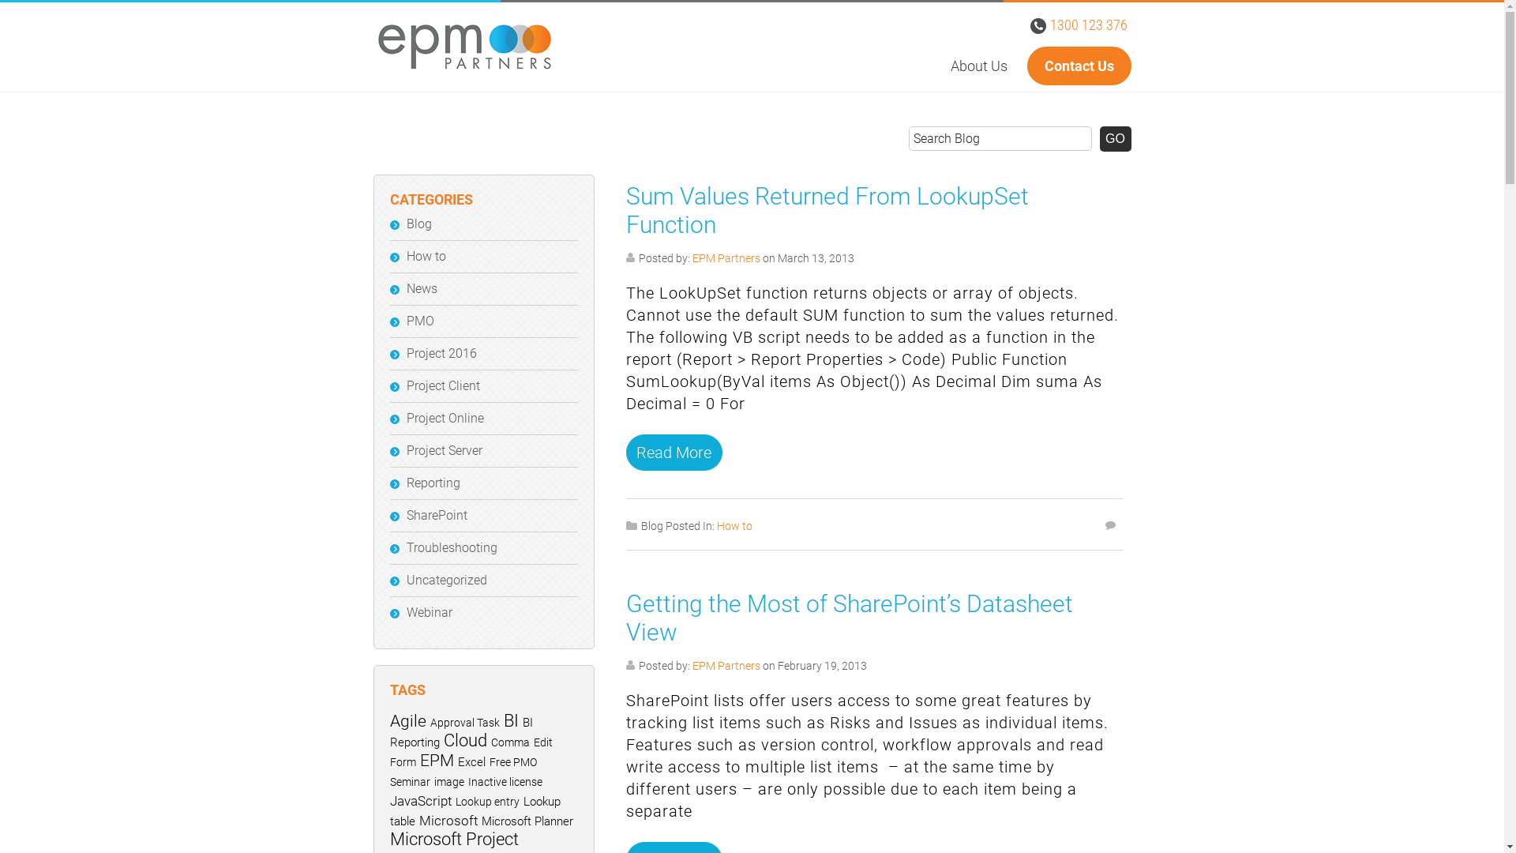 Image resolution: width=1516 pixels, height=853 pixels. What do you see at coordinates (734, 526) in the screenshot?
I see `How to` at bounding box center [734, 526].